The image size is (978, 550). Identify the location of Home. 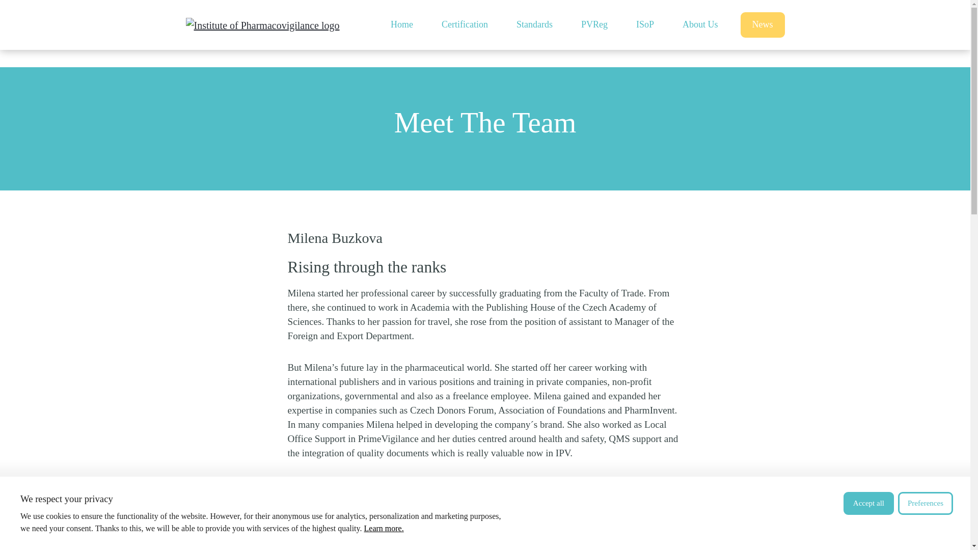
(401, 25).